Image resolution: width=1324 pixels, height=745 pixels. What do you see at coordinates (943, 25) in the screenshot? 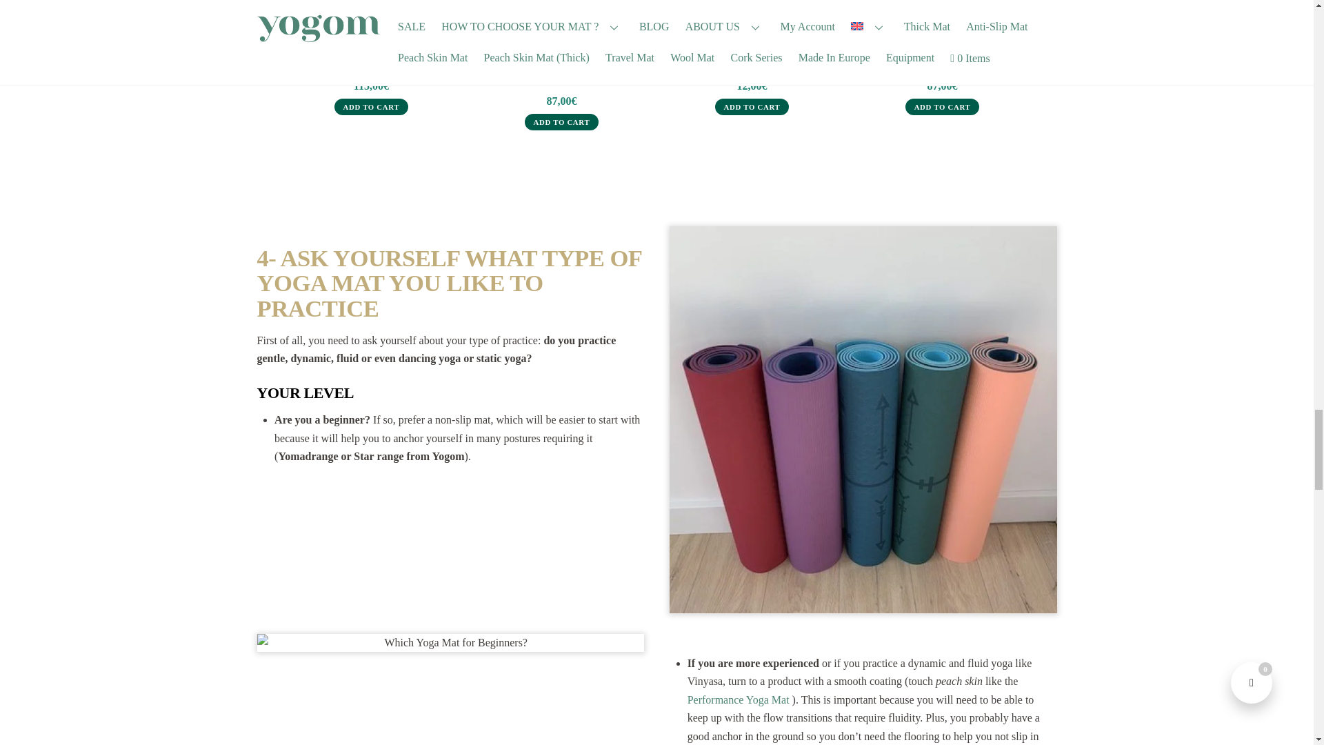
I see `Tapis de yoga Performance Yogom Ginko` at bounding box center [943, 25].